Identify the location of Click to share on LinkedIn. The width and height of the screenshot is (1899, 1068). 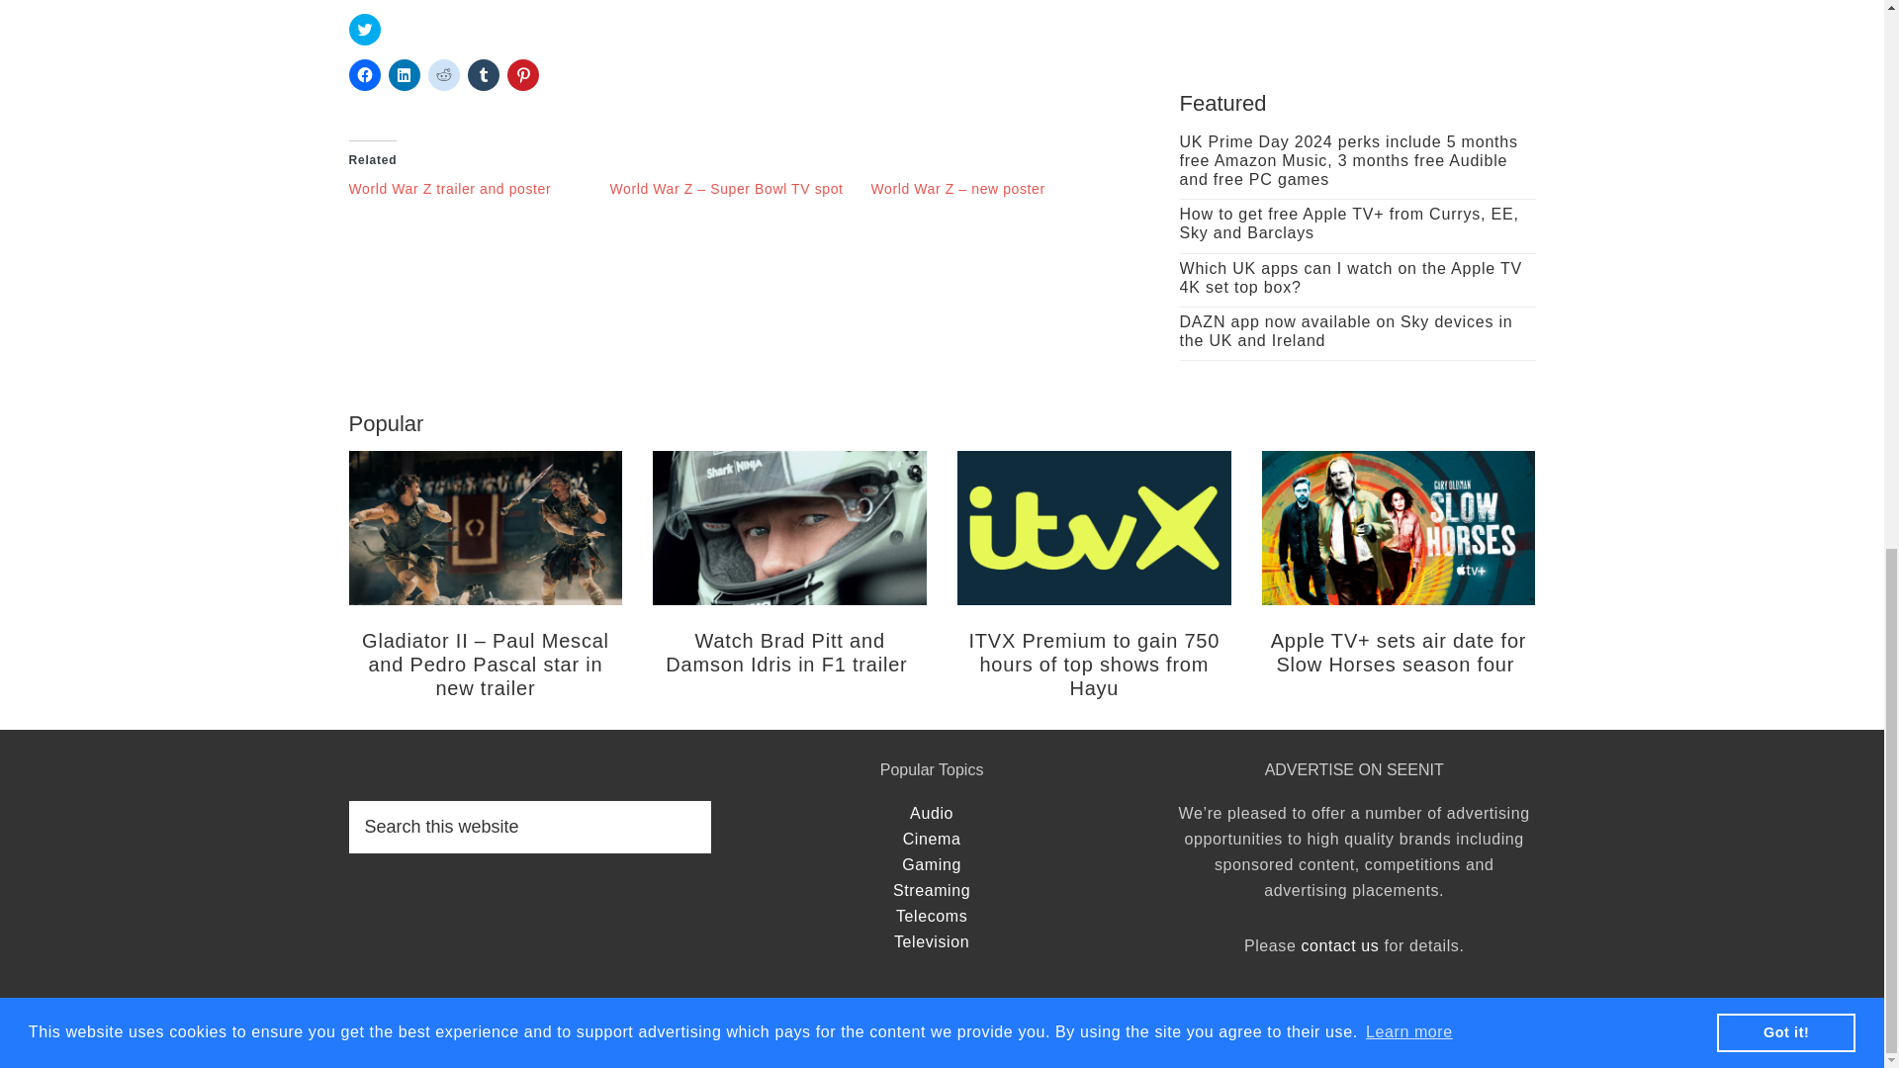
(404, 75).